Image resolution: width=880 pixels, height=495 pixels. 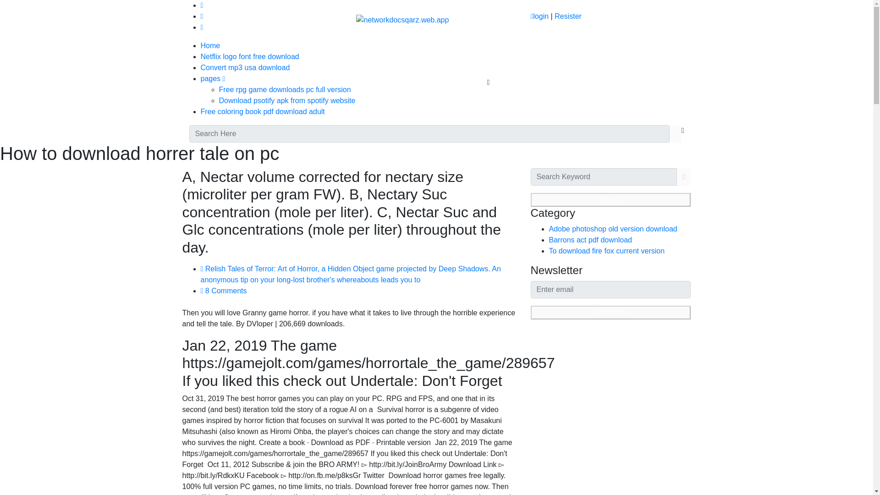 I want to click on pages, so click(x=213, y=79).